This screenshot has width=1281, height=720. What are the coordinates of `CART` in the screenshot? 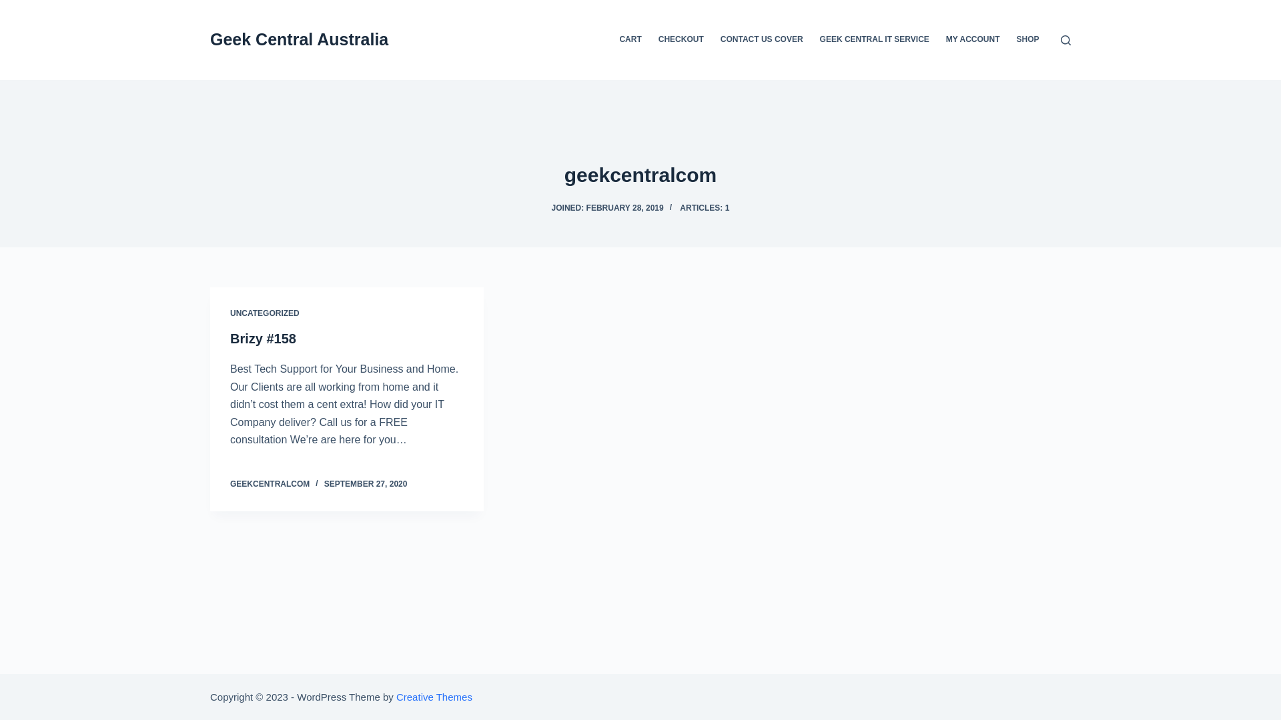 It's located at (630, 40).